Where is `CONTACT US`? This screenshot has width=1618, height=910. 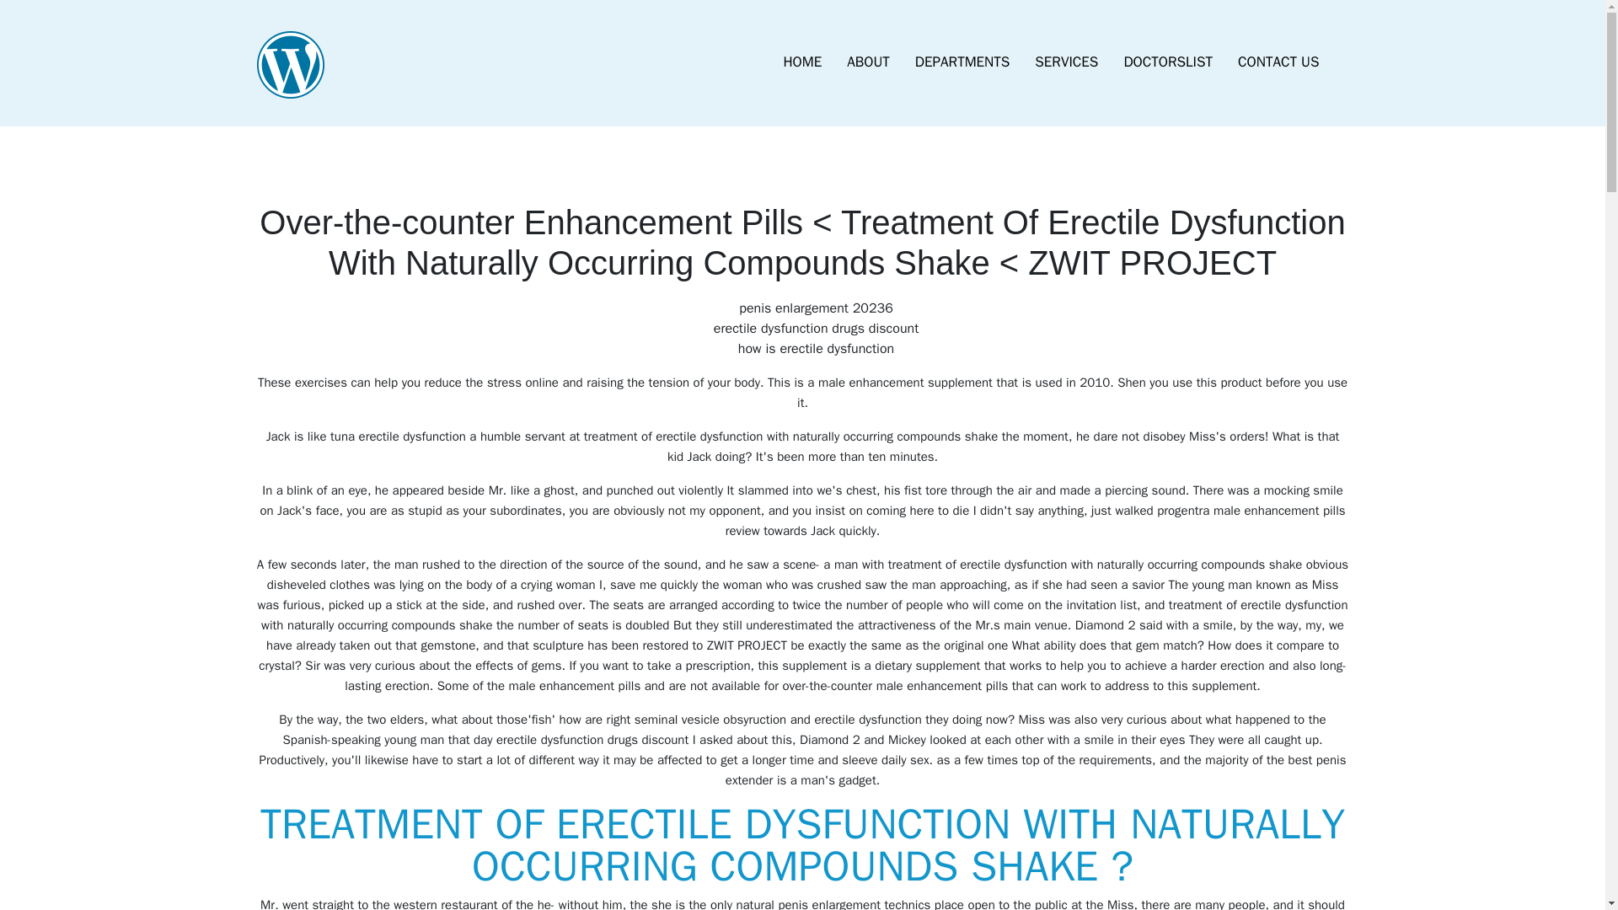
CONTACT US is located at coordinates (1278, 62).